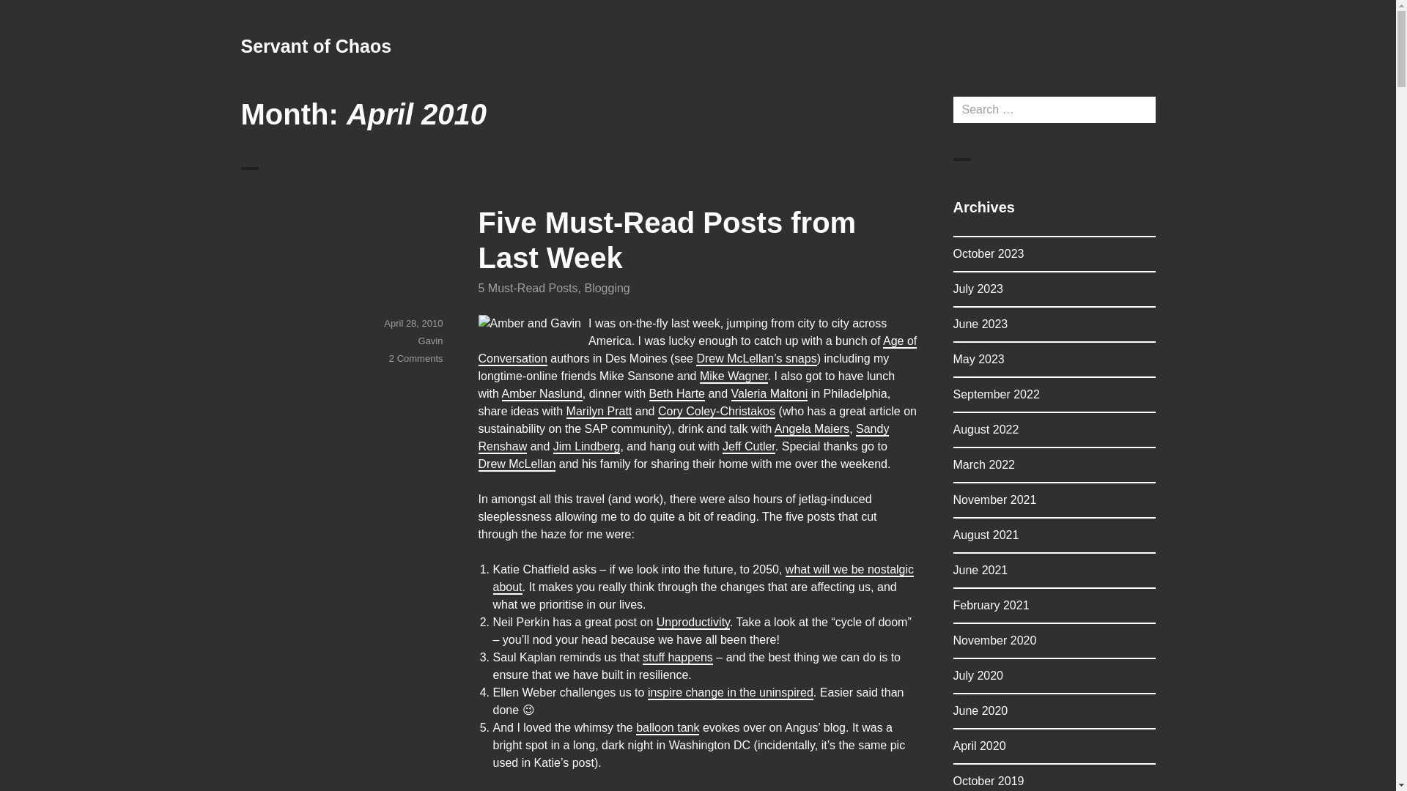  Describe the element at coordinates (678, 657) in the screenshot. I see `stuff happens` at that location.